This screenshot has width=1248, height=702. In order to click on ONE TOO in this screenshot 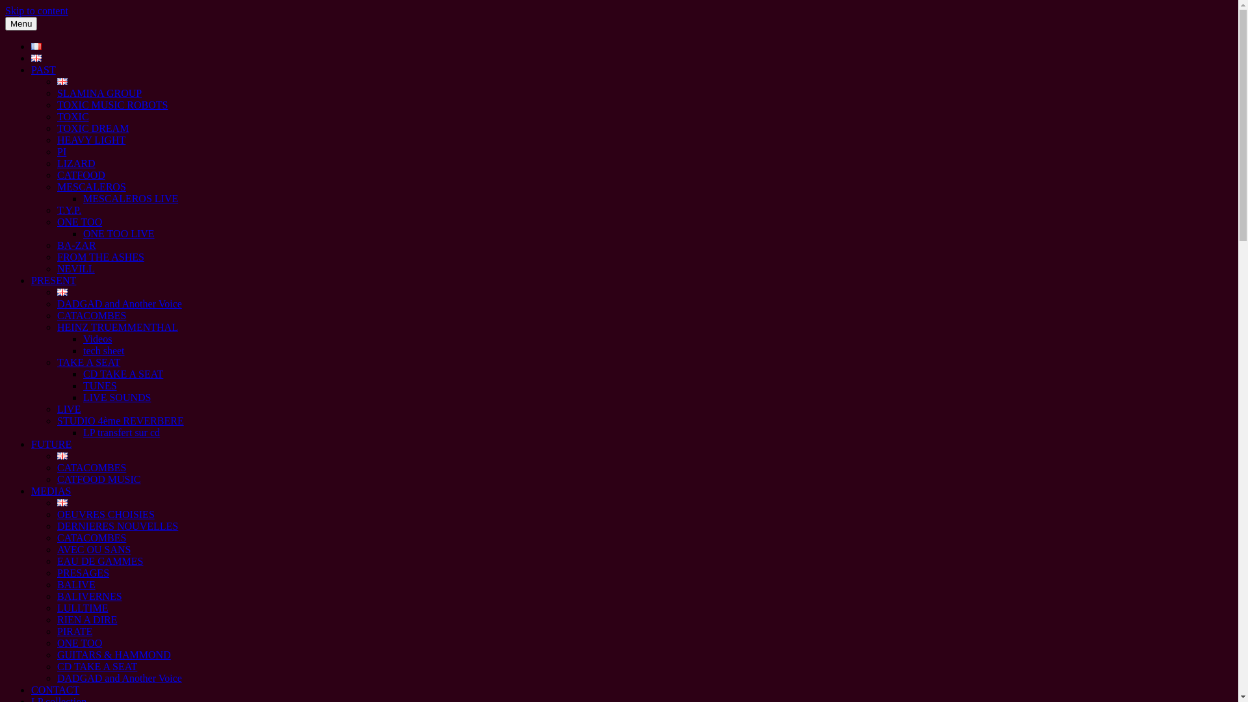, I will do `click(79, 643)`.